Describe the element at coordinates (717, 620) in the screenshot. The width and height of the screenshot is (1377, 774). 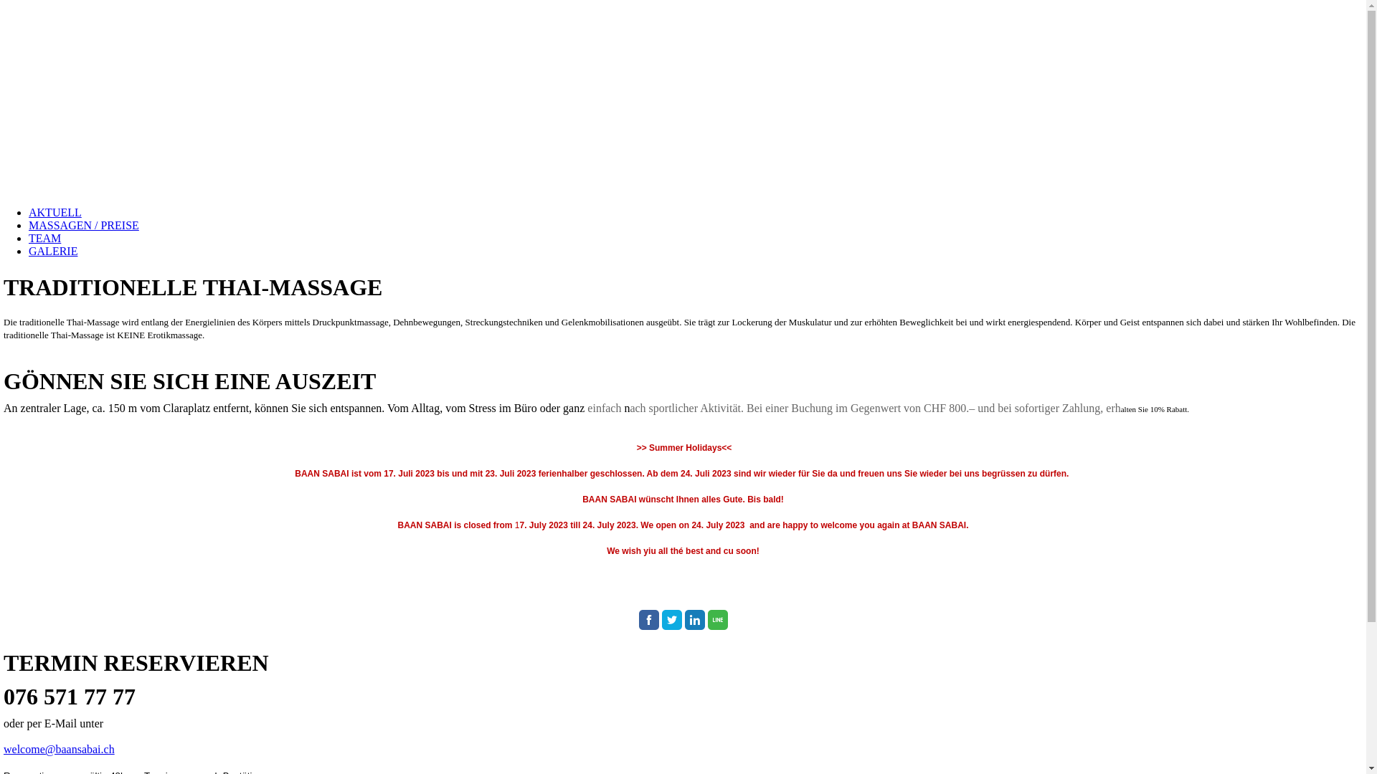
I see `Line` at that location.